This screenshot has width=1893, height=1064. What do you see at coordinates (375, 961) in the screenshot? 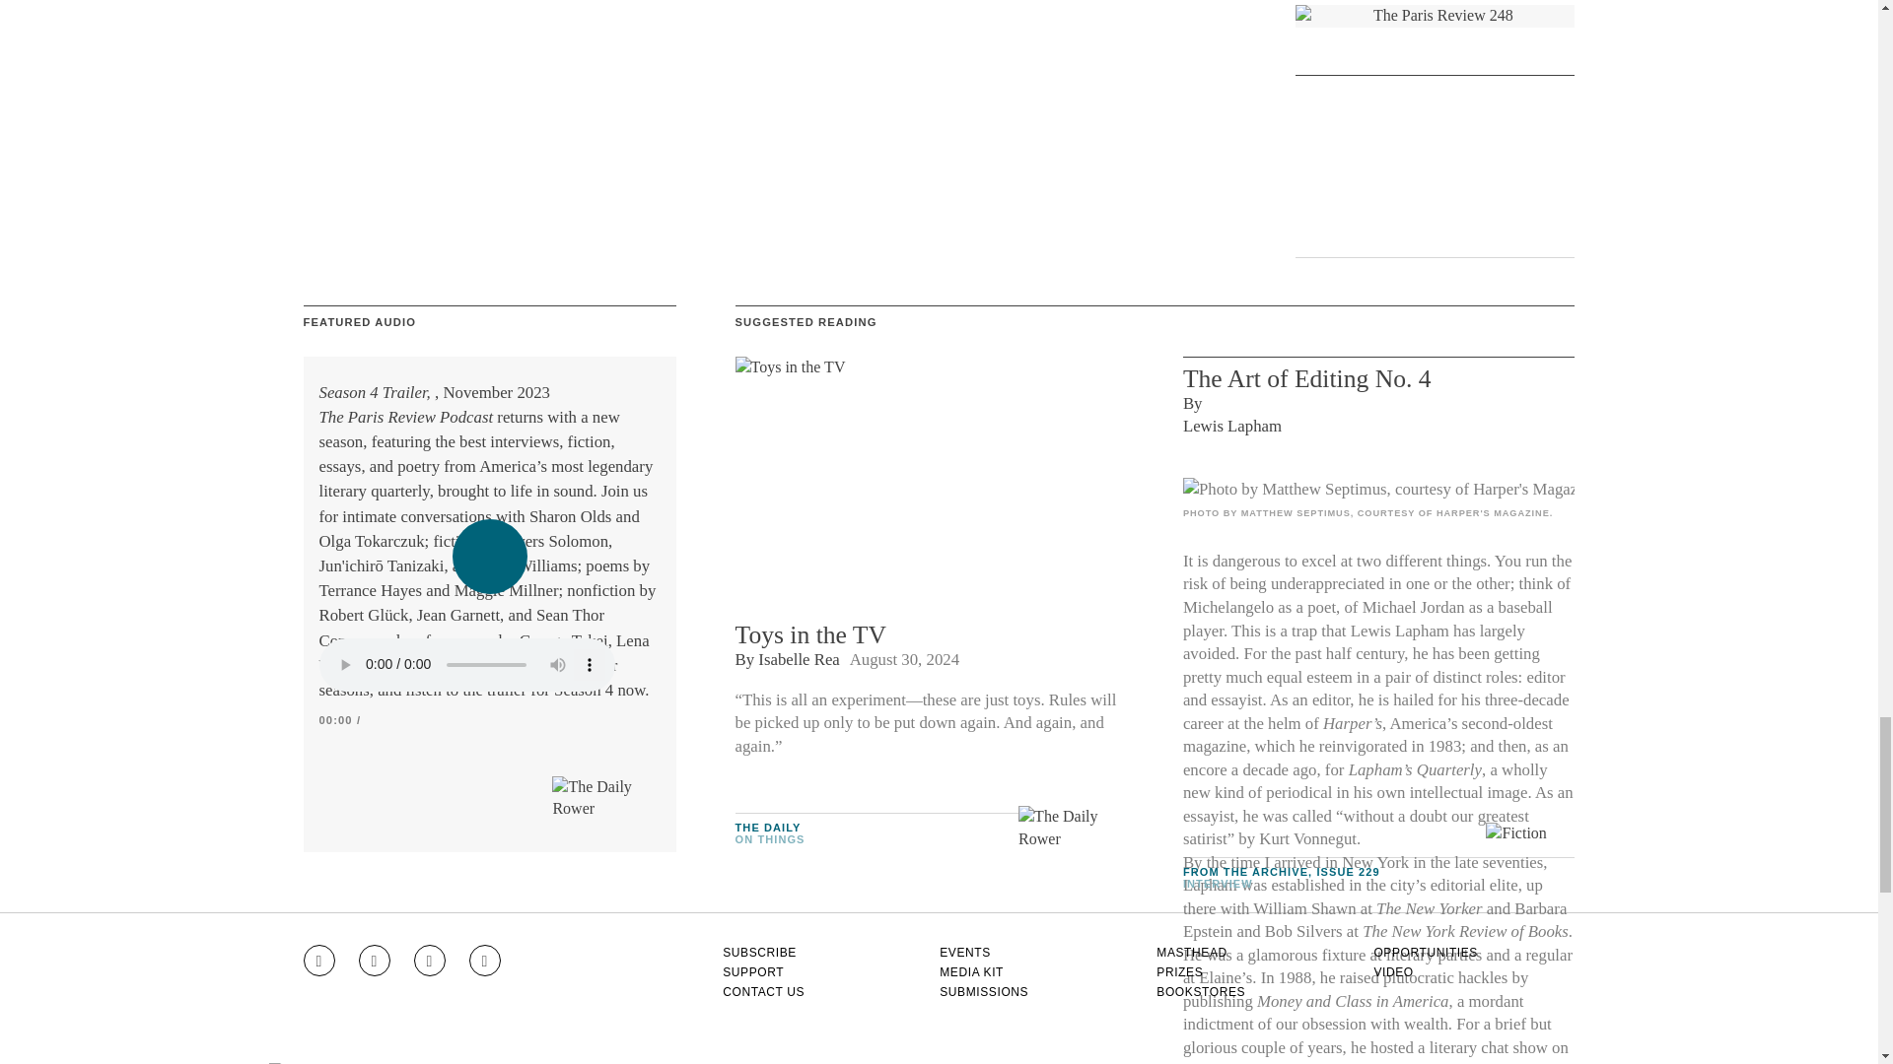
I see `Go to Facebook page` at bounding box center [375, 961].